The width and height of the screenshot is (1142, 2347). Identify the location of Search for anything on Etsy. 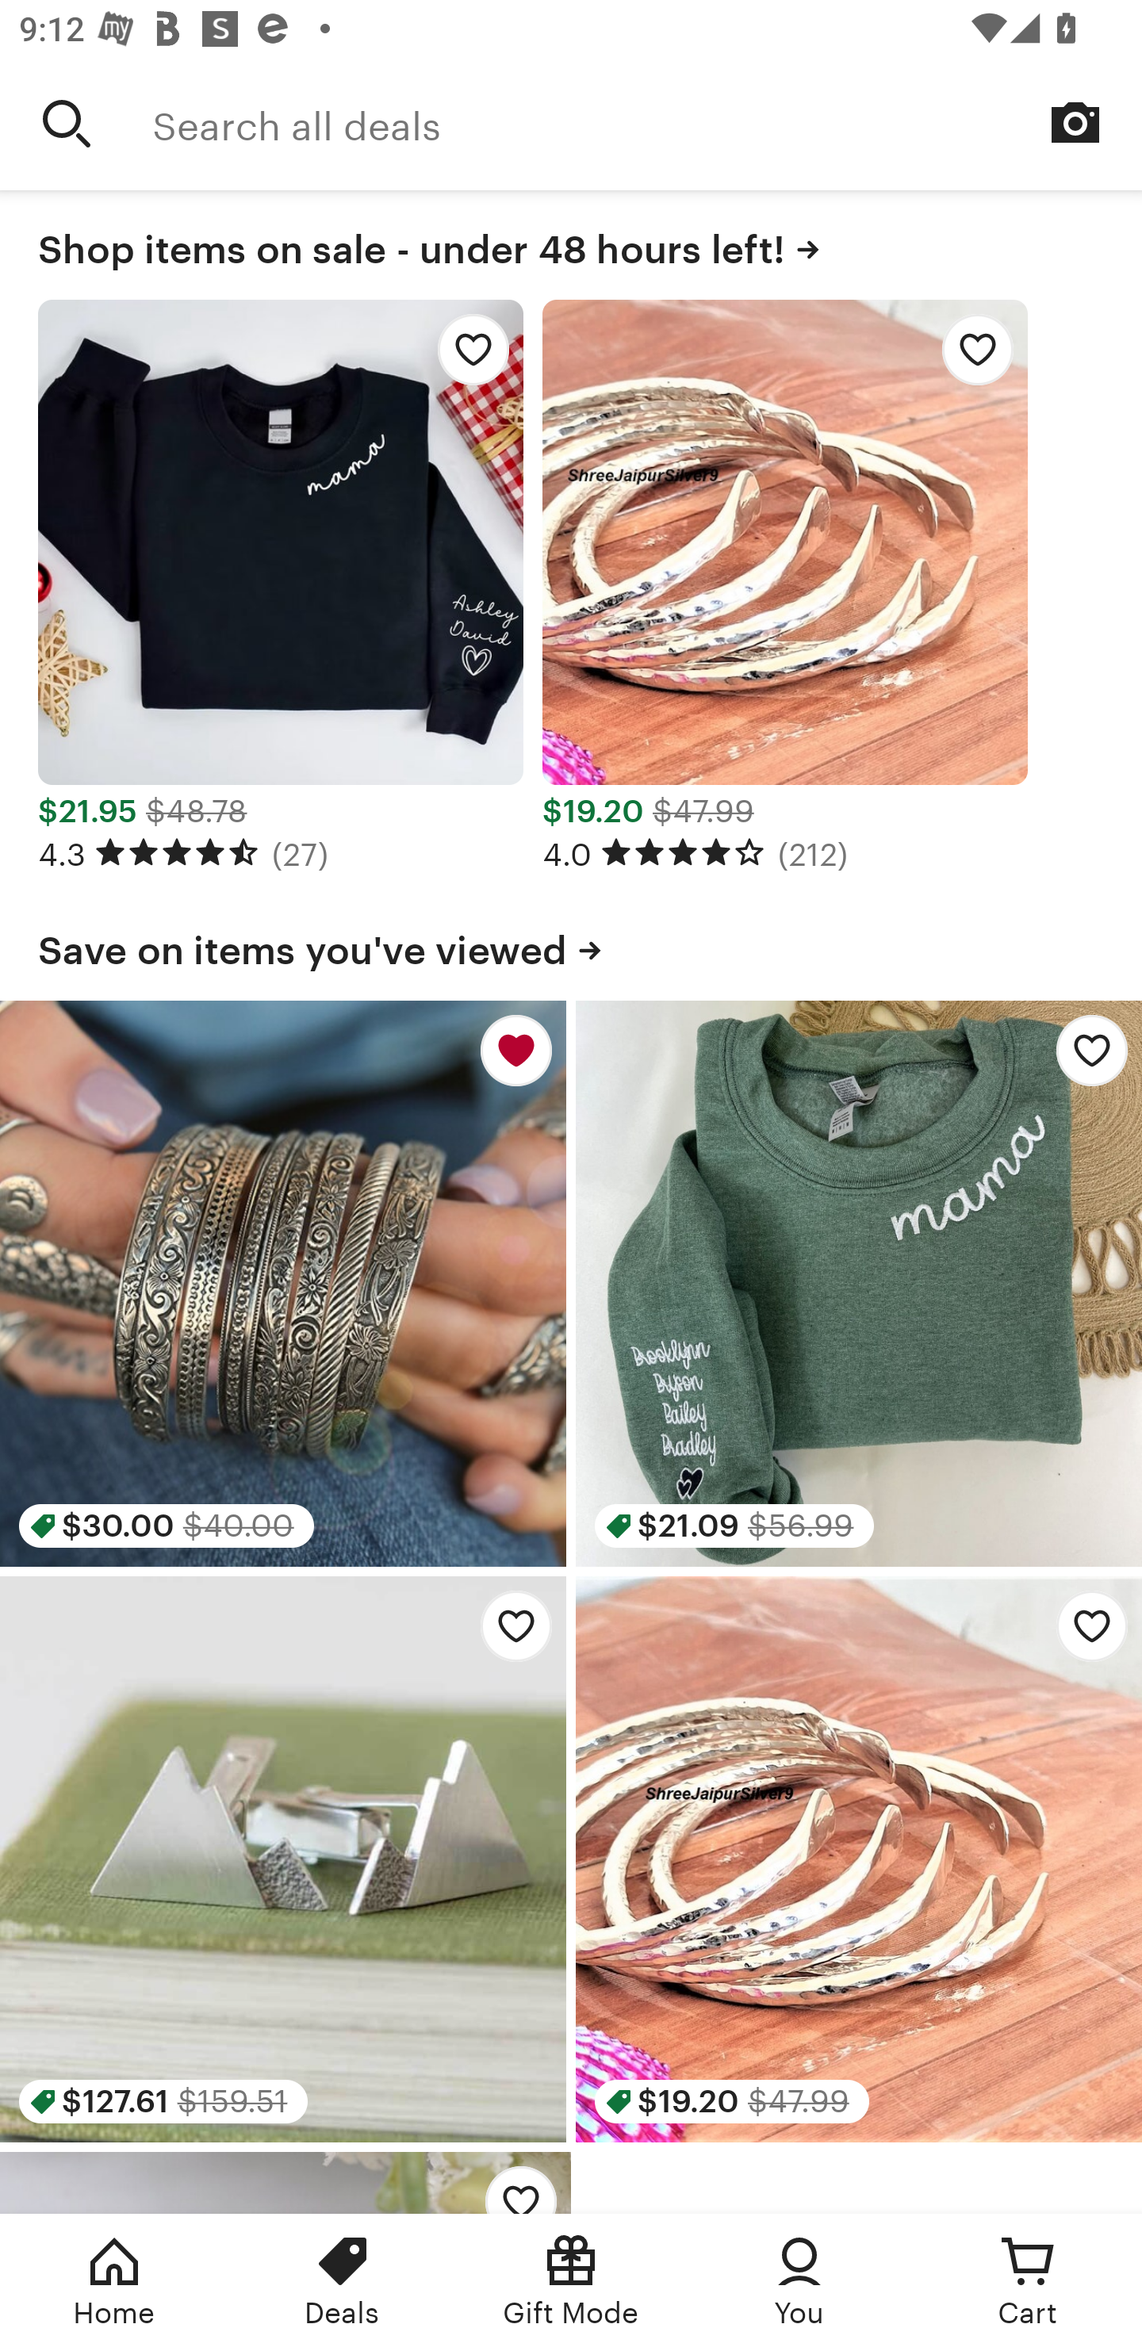
(67, 123).